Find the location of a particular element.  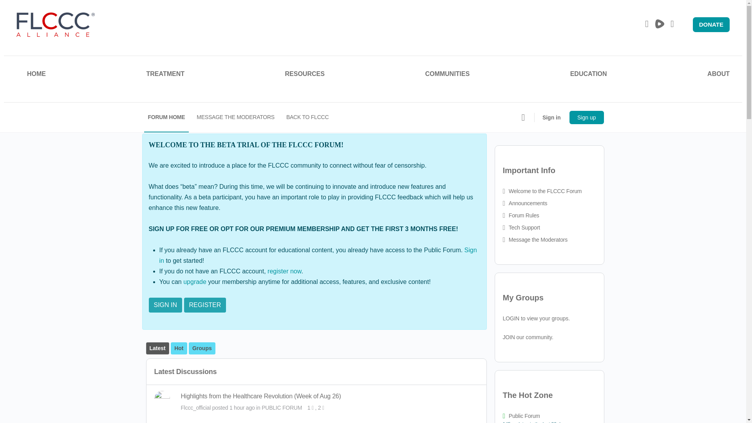

EDUCATION is located at coordinates (588, 75).